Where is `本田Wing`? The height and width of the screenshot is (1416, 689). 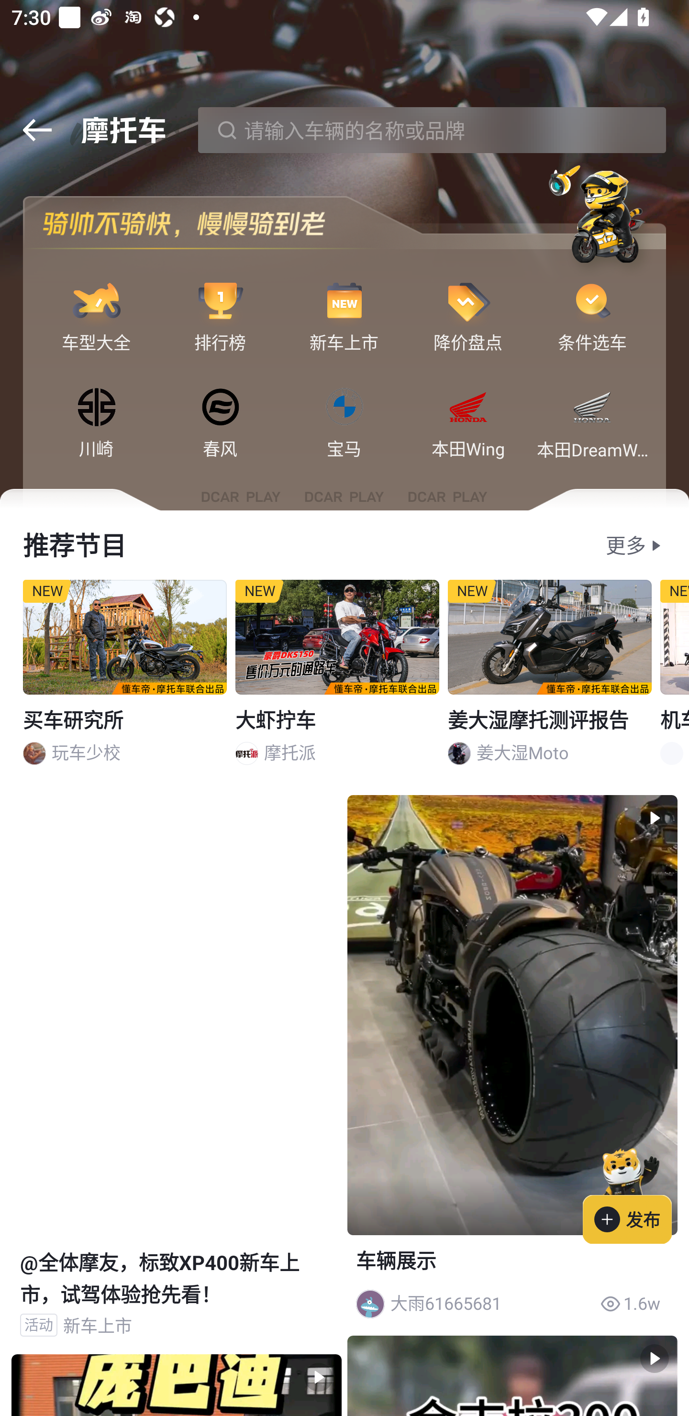
本田Wing is located at coordinates (468, 408).